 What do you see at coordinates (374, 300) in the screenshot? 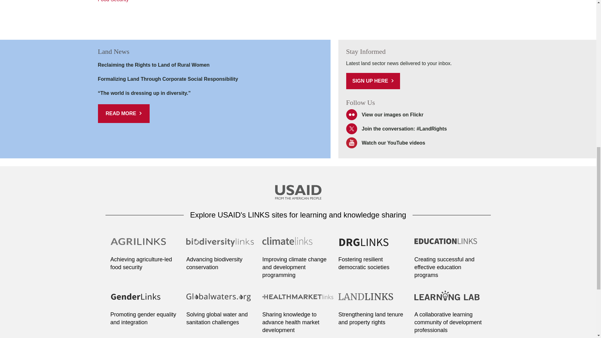
I see `Go to Landlinks` at bounding box center [374, 300].